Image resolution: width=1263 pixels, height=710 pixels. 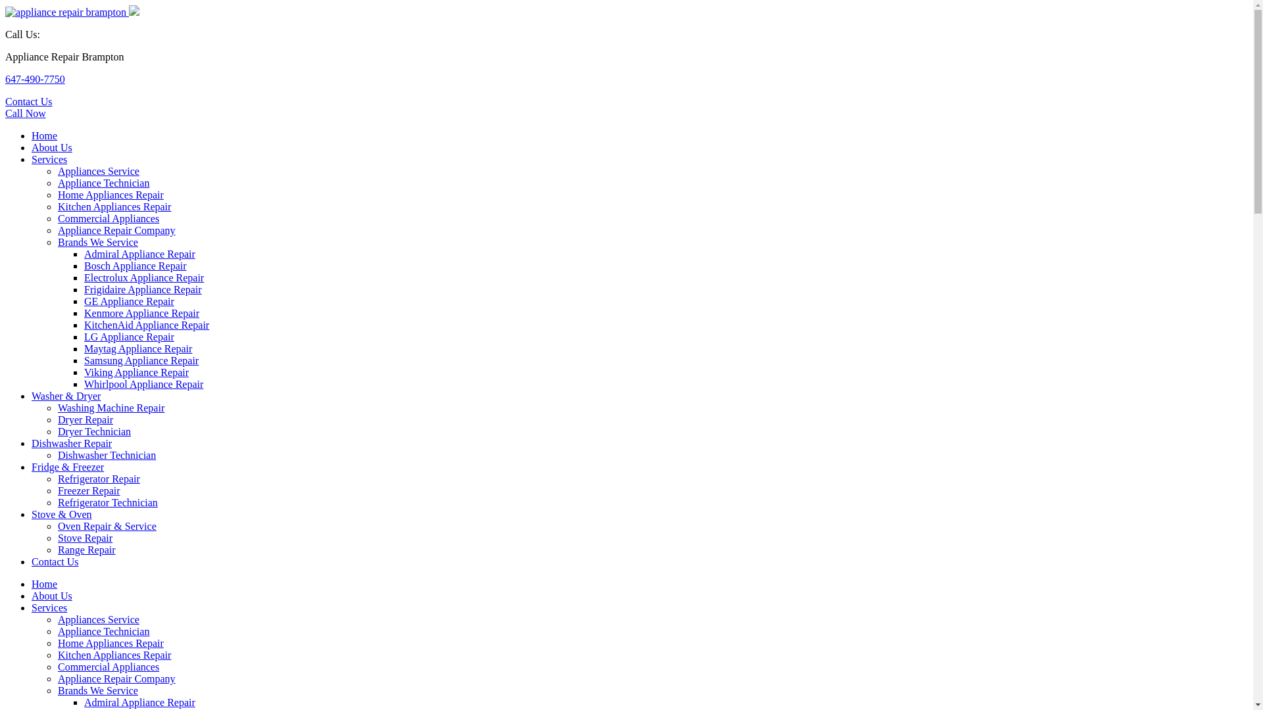 I want to click on Appliances Service, so click(x=99, y=171).